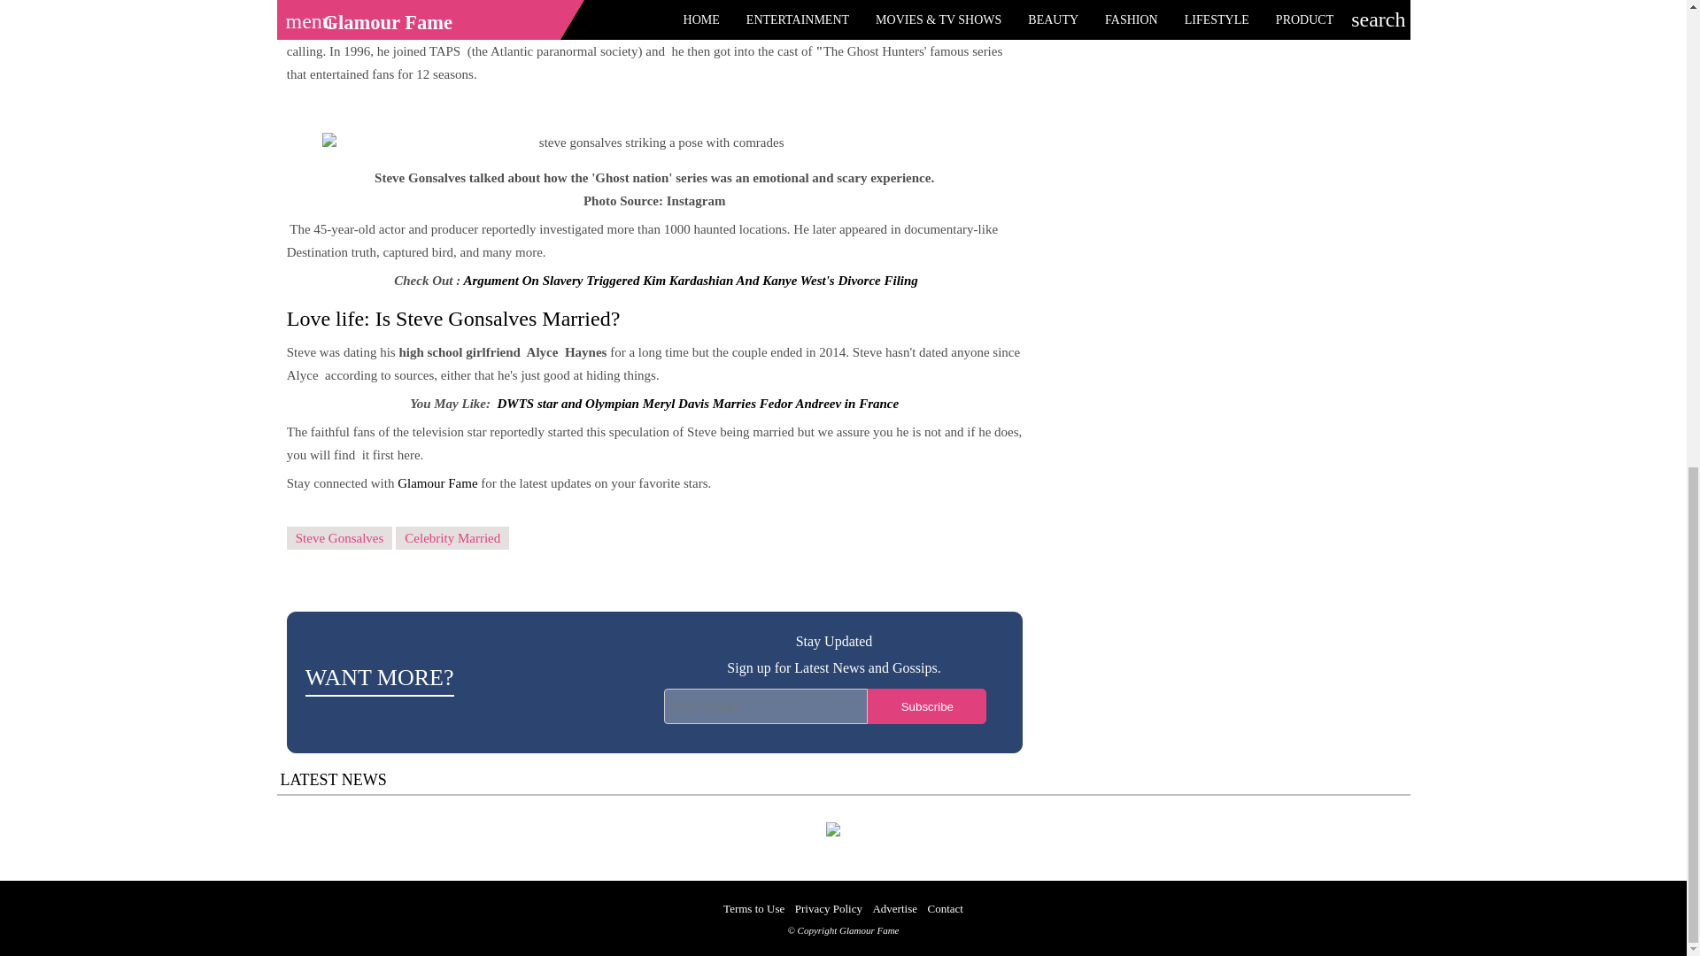  I want to click on Glamour Fame, so click(439, 483).